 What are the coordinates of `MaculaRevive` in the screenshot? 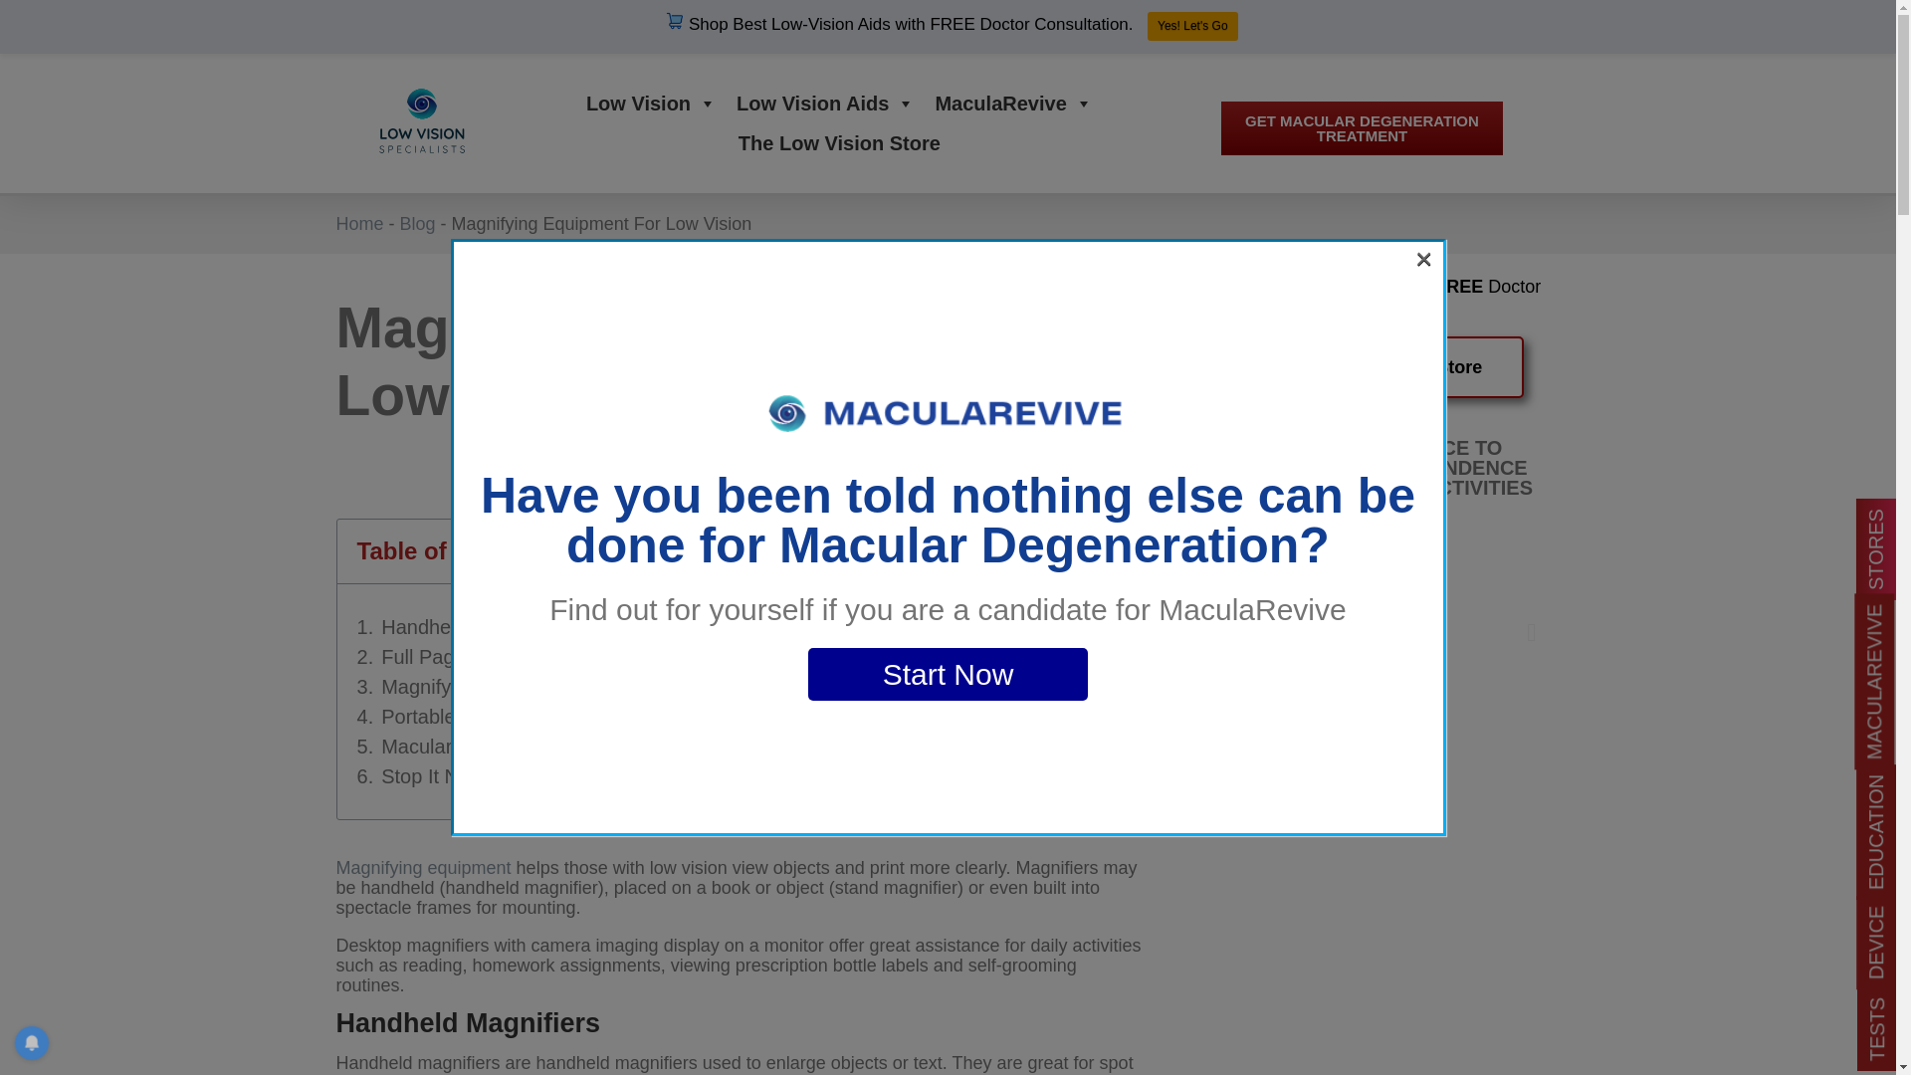 It's located at (1013, 104).